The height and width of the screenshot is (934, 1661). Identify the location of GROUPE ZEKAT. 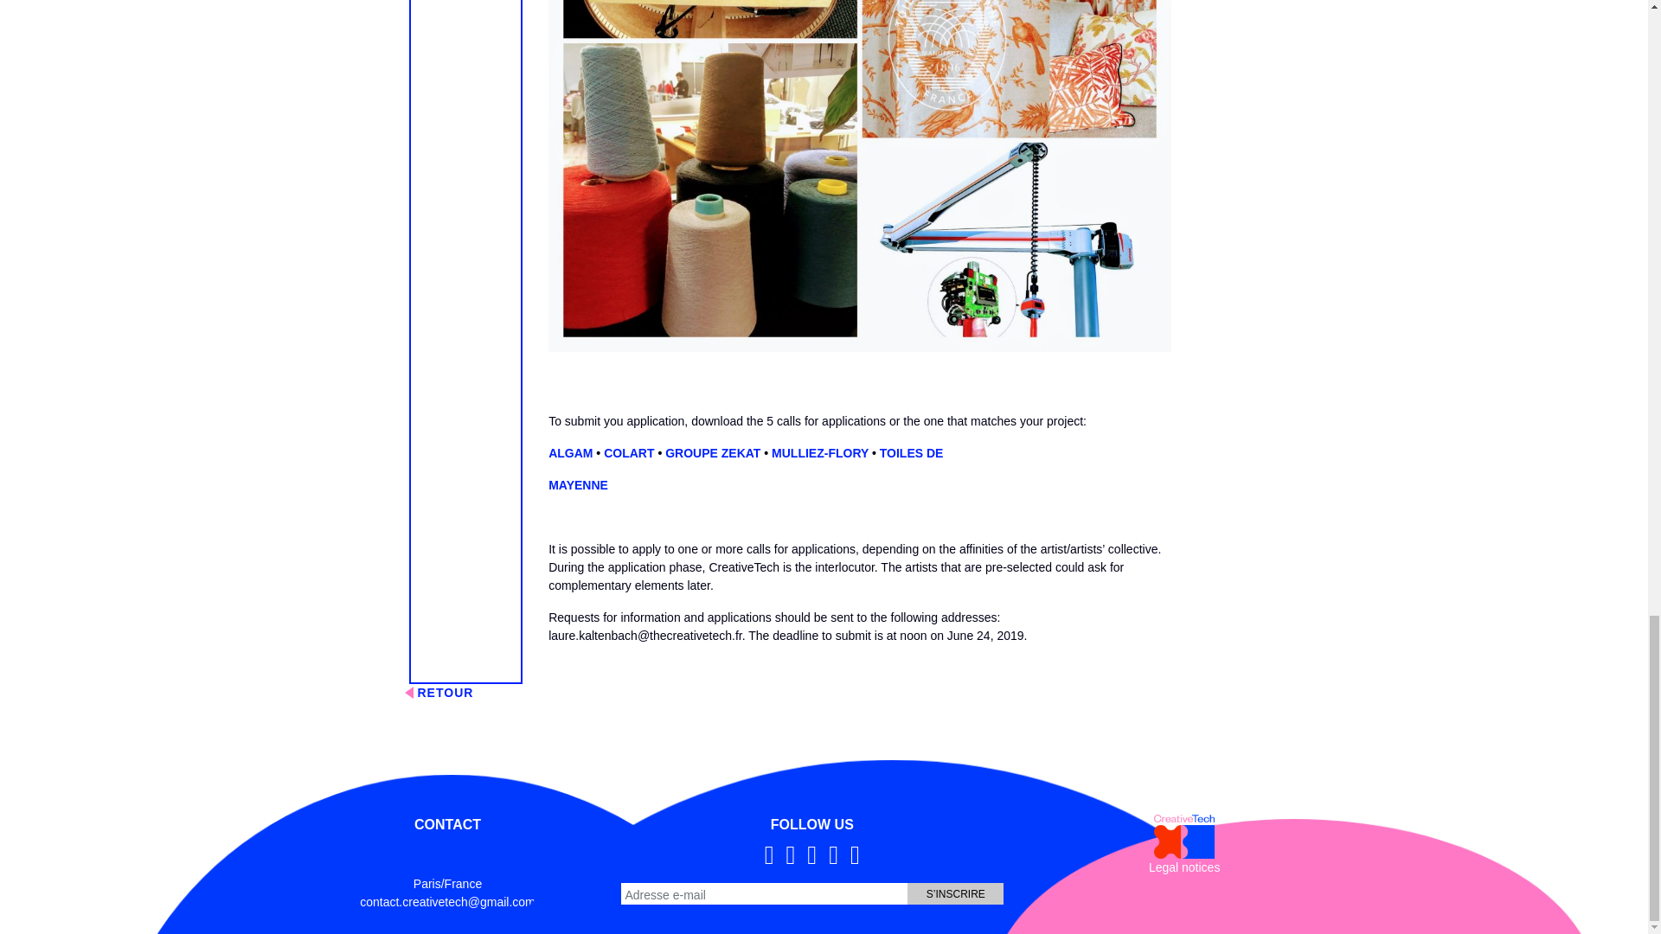
(713, 453).